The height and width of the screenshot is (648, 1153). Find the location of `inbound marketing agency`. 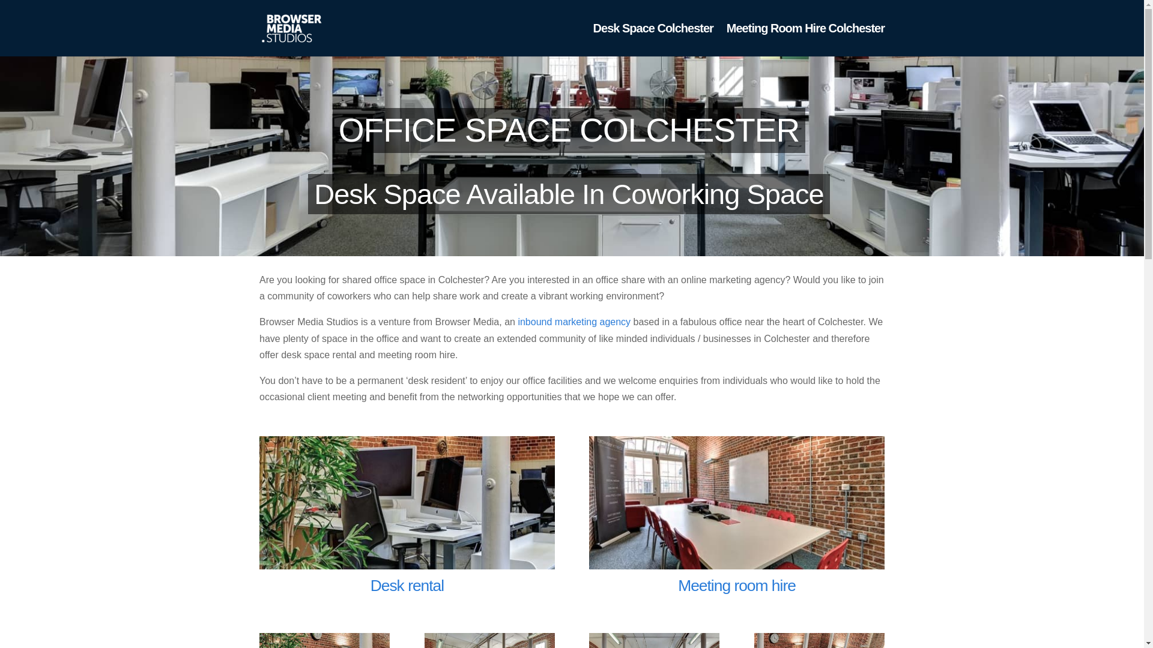

inbound marketing agency is located at coordinates (574, 322).